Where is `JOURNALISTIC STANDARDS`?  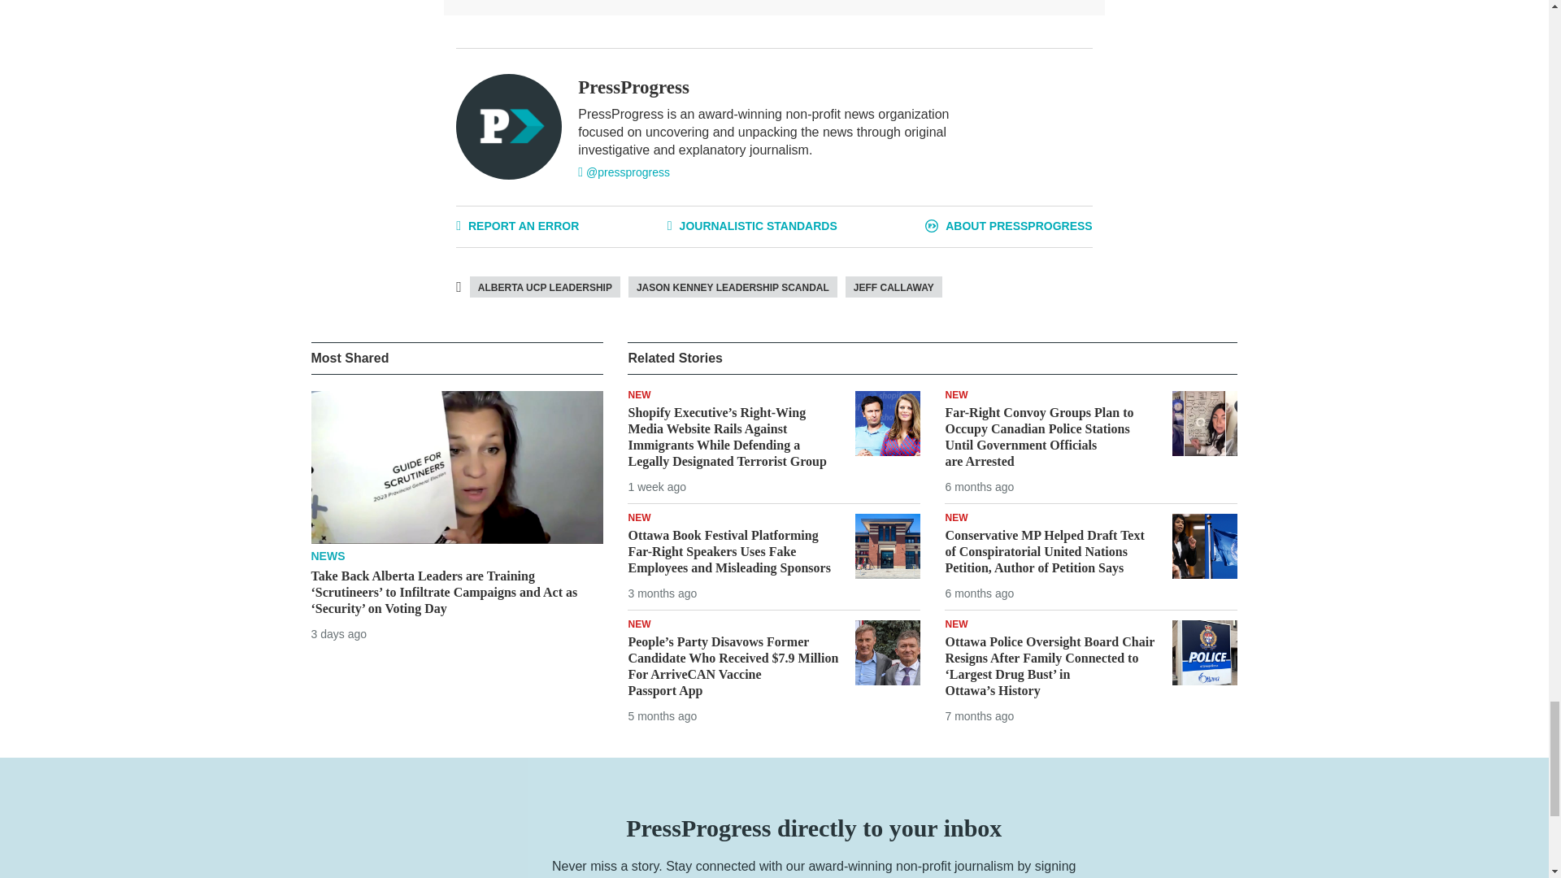 JOURNALISTIC STANDARDS is located at coordinates (752, 226).